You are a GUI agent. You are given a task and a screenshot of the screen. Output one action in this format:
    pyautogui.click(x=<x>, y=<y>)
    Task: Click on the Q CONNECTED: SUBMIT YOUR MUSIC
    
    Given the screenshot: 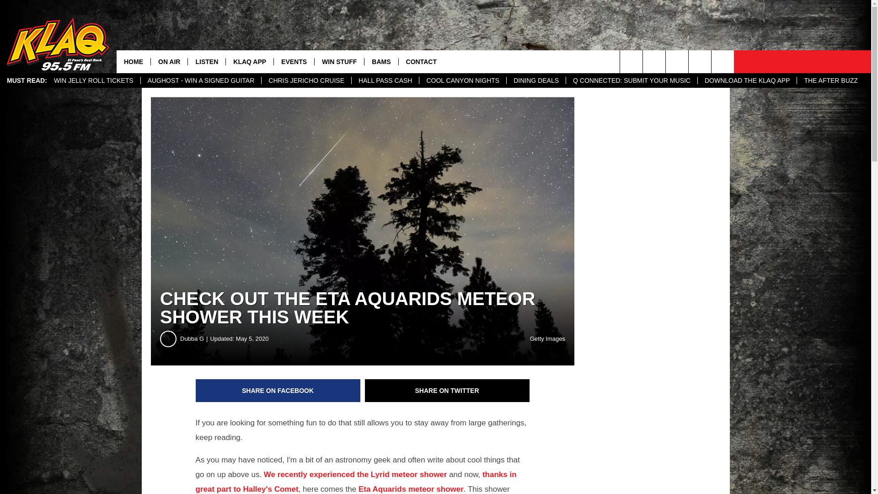 What is the action you would take?
    pyautogui.click(x=631, y=81)
    